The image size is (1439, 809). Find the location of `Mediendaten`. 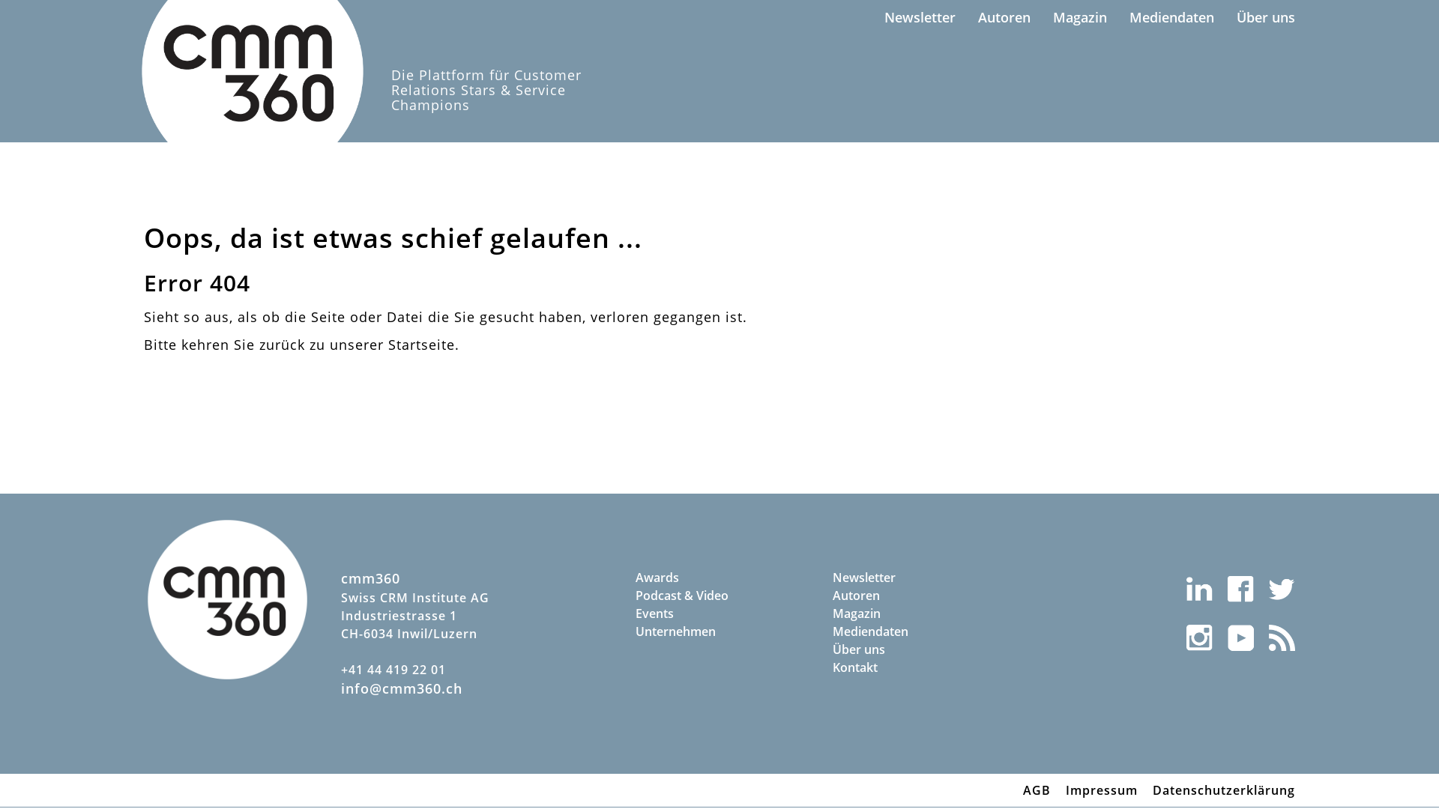

Mediendaten is located at coordinates (1172, 18).